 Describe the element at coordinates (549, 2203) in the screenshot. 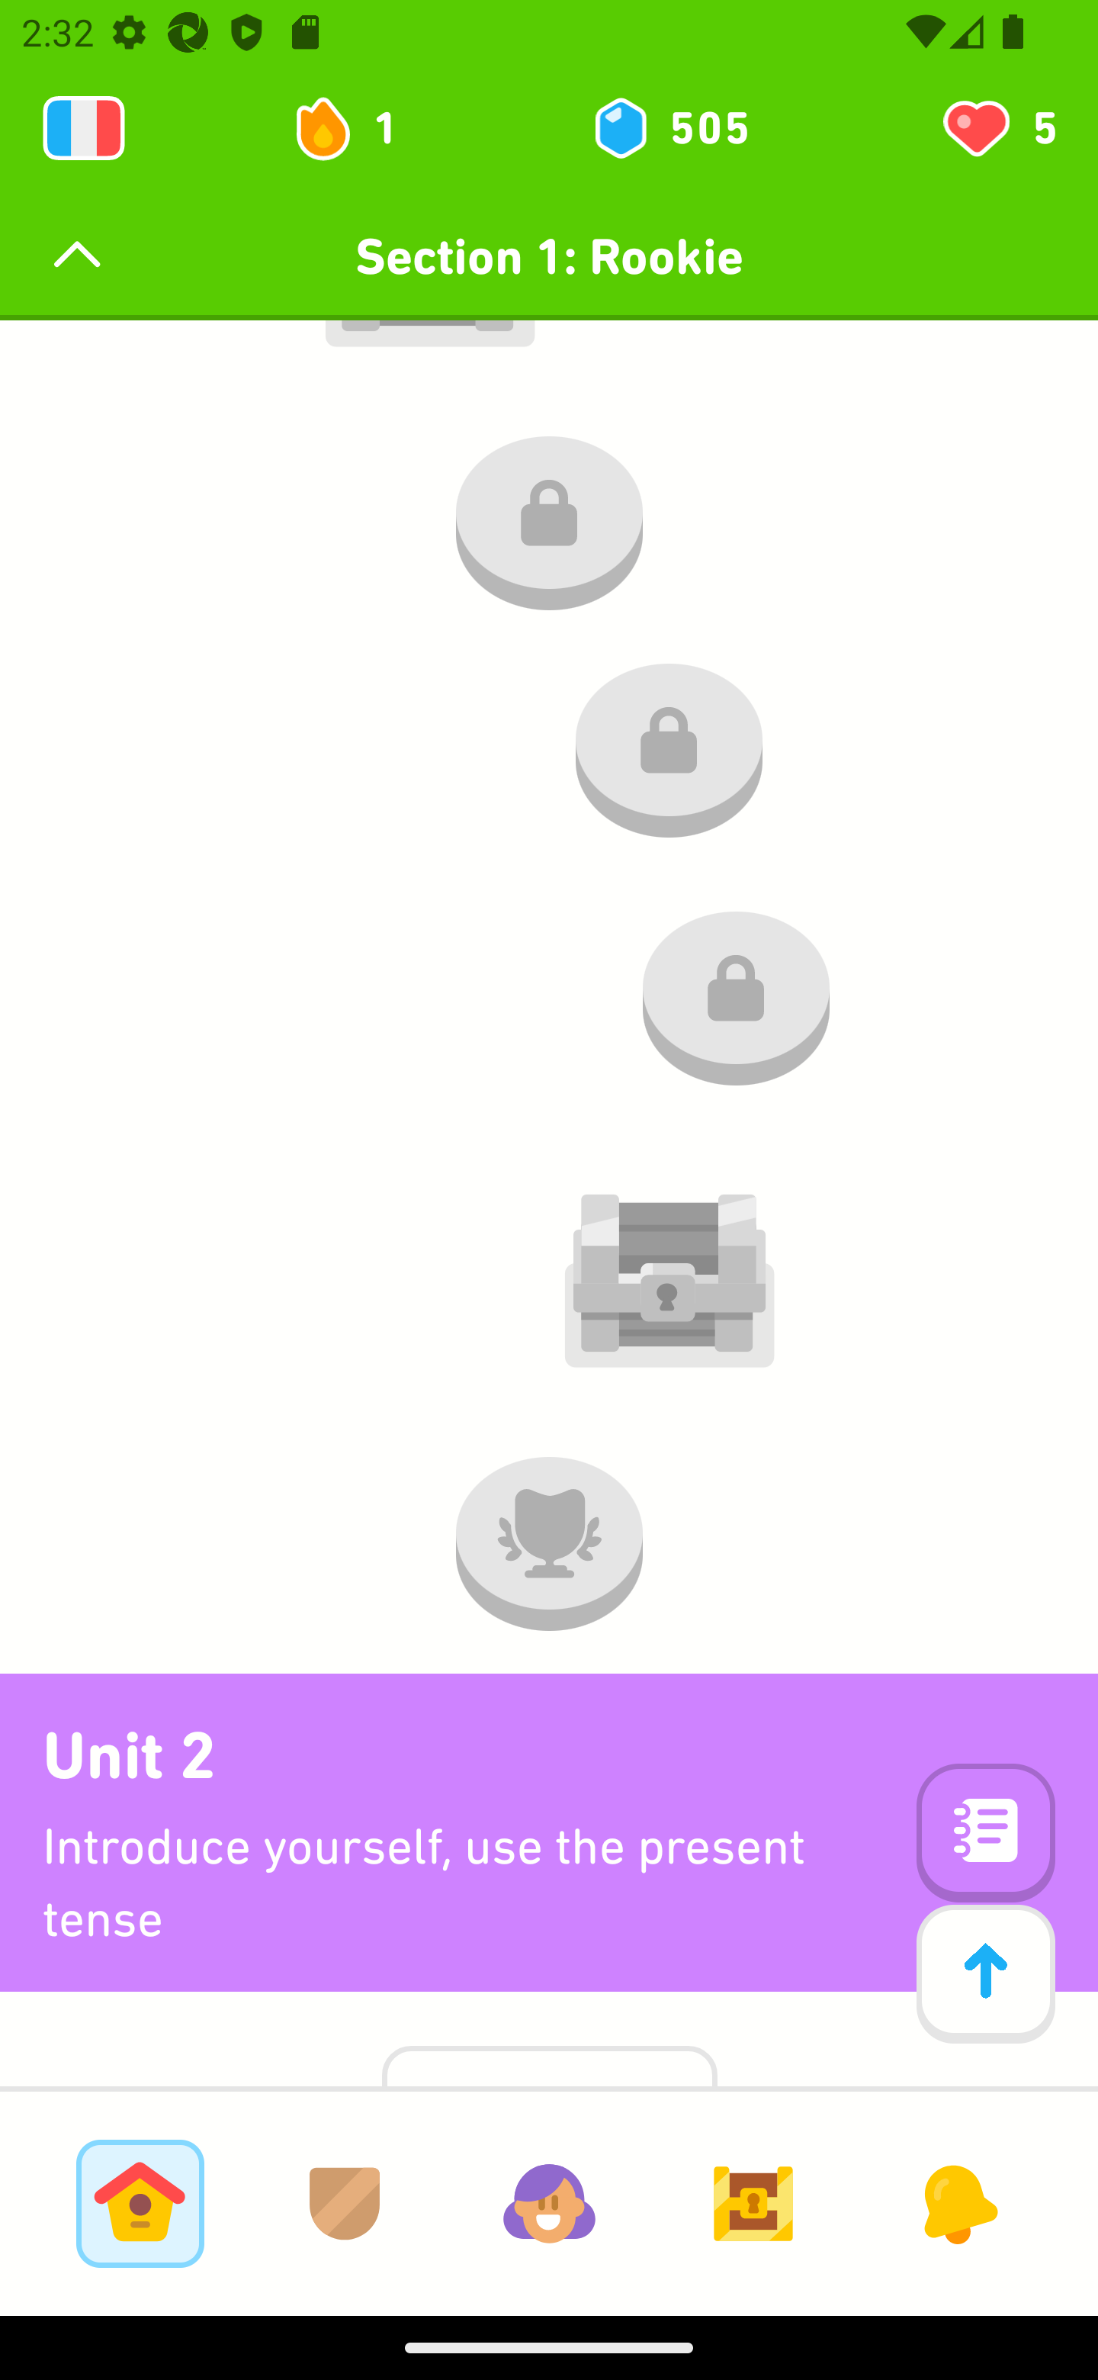

I see `Profile Tab` at that location.